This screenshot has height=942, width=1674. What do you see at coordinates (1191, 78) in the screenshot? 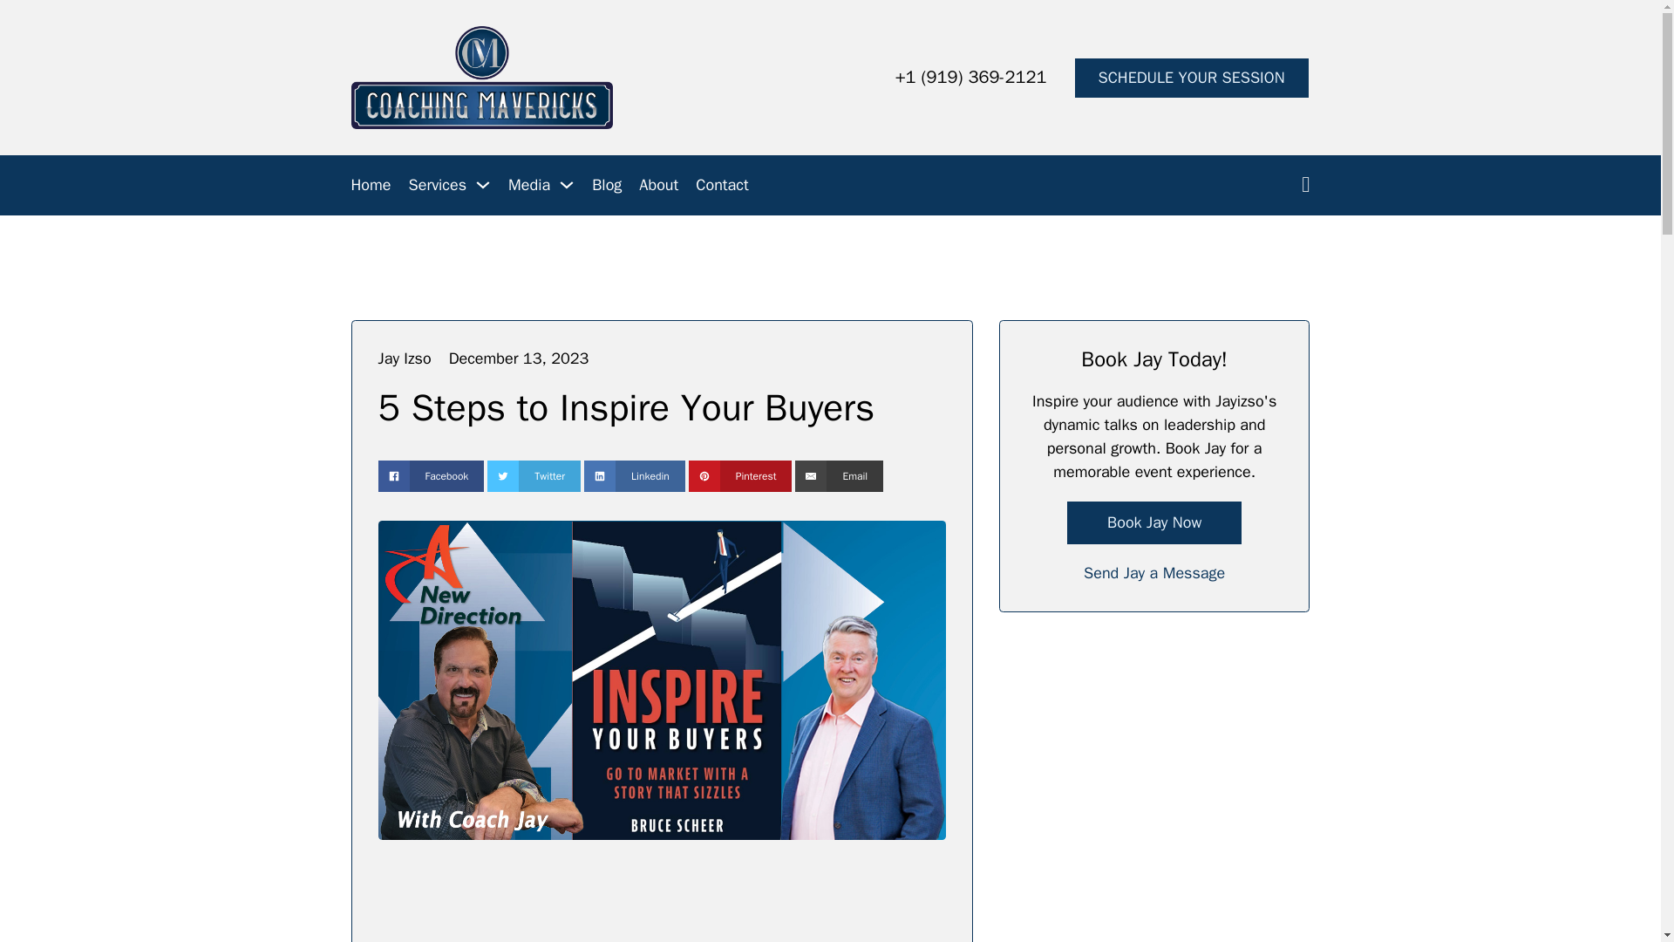
I see `SCHEDULE YOUR SESSION` at bounding box center [1191, 78].